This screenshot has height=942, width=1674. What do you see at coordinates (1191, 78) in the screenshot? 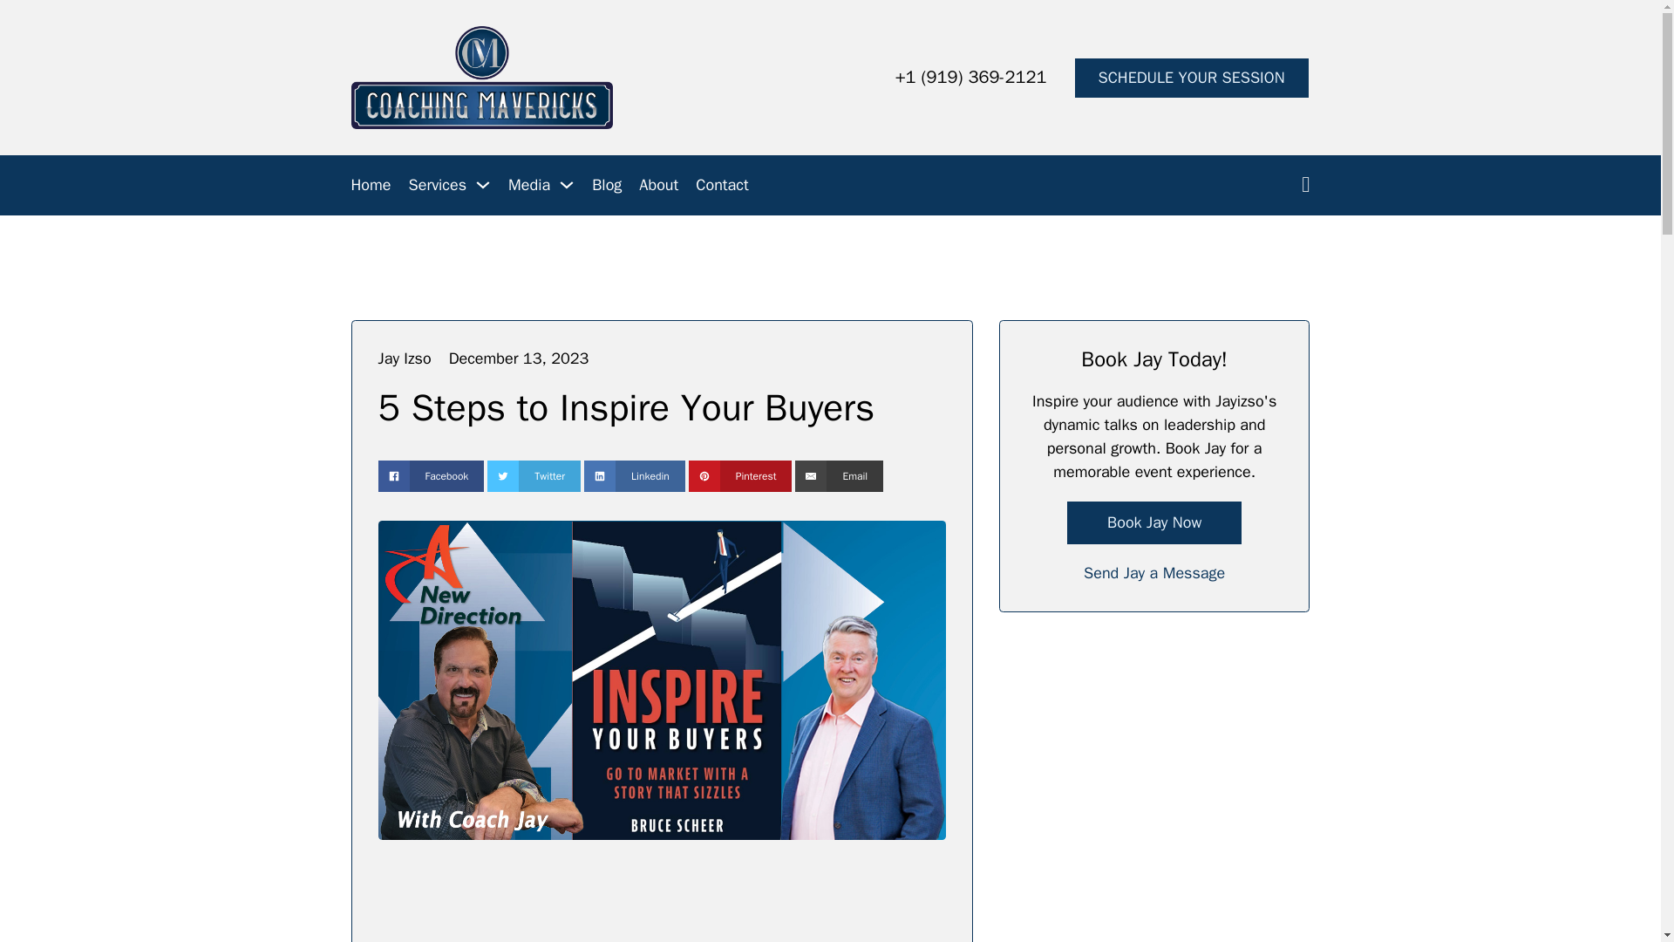
I see `SCHEDULE YOUR SESSION` at bounding box center [1191, 78].